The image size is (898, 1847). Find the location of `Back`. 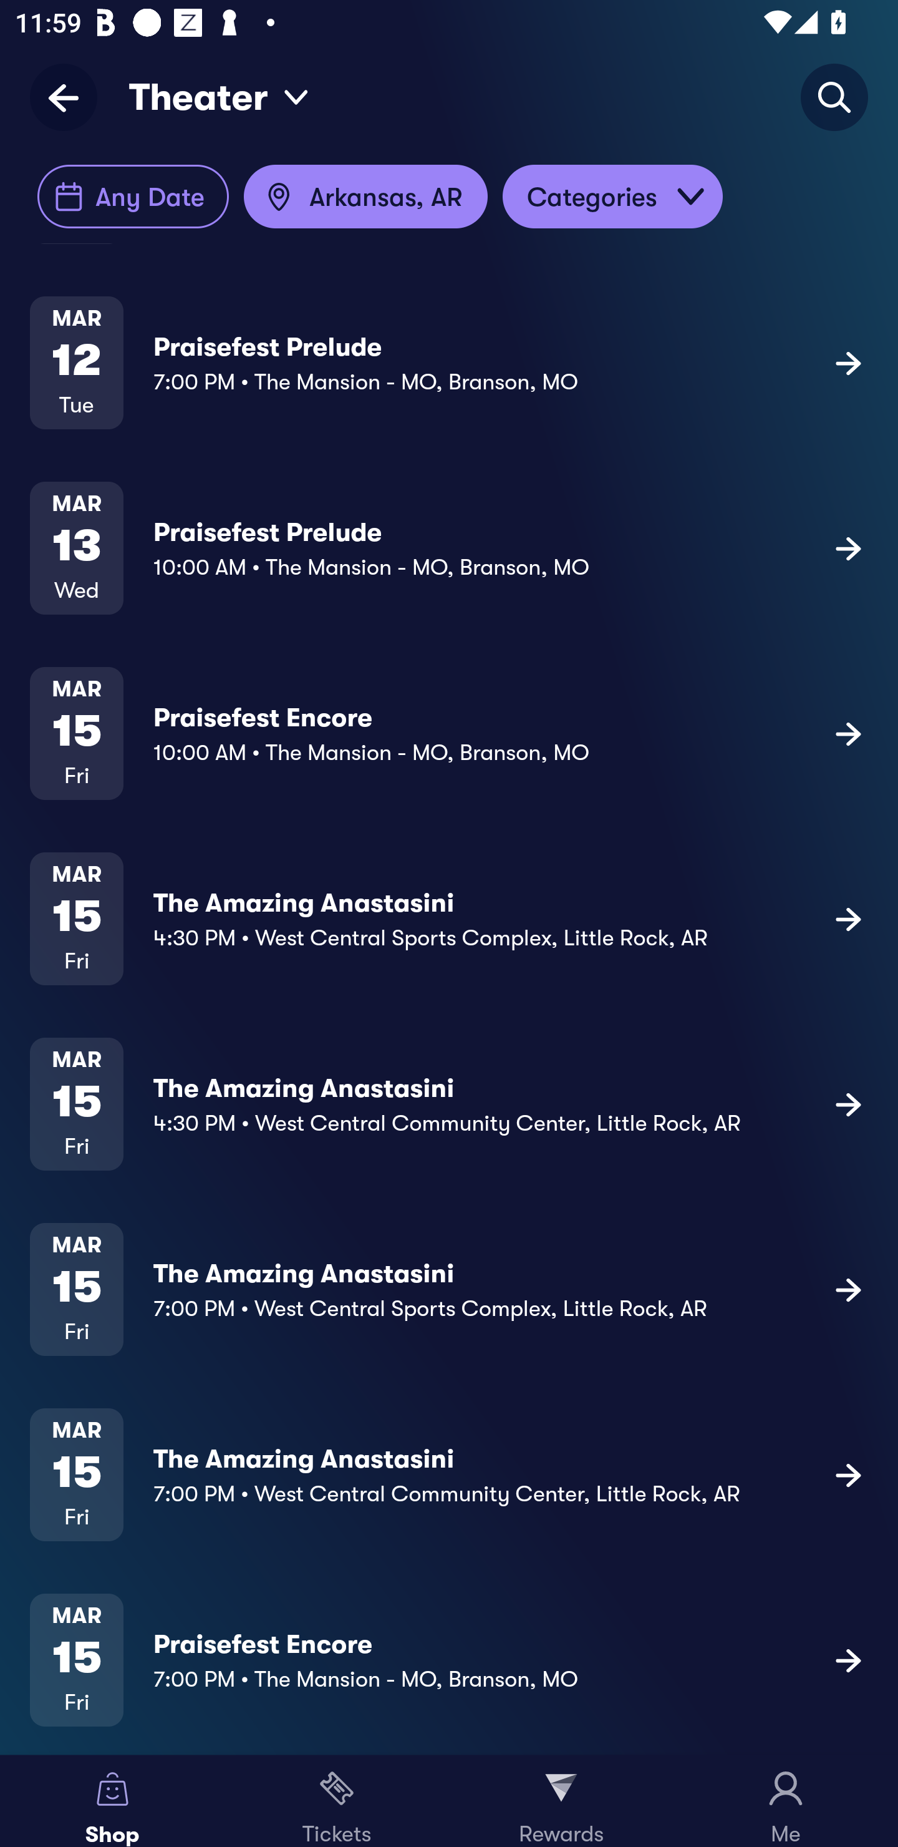

Back is located at coordinates (71, 97).